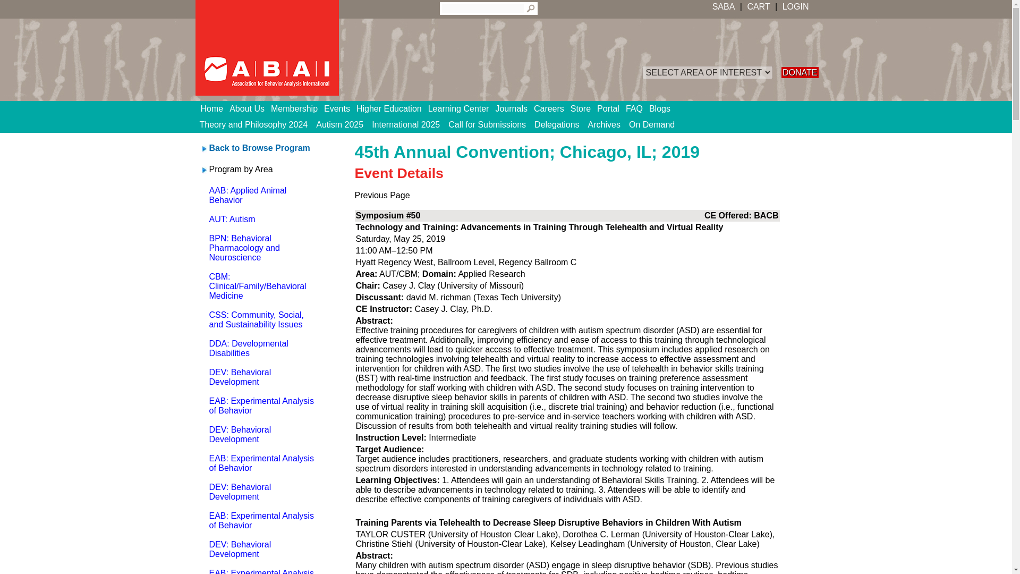 The width and height of the screenshot is (1020, 574). I want to click on Higher Education, so click(392, 109).